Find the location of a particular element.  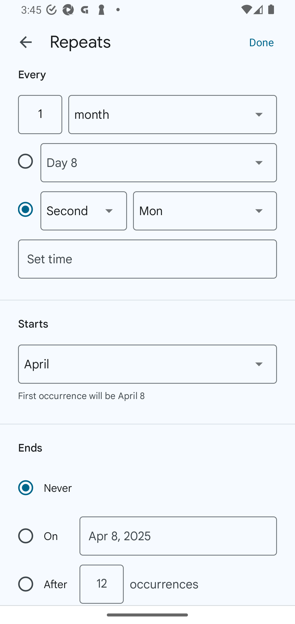

Repeat monthly on a specific day of the month is located at coordinates (29, 162).